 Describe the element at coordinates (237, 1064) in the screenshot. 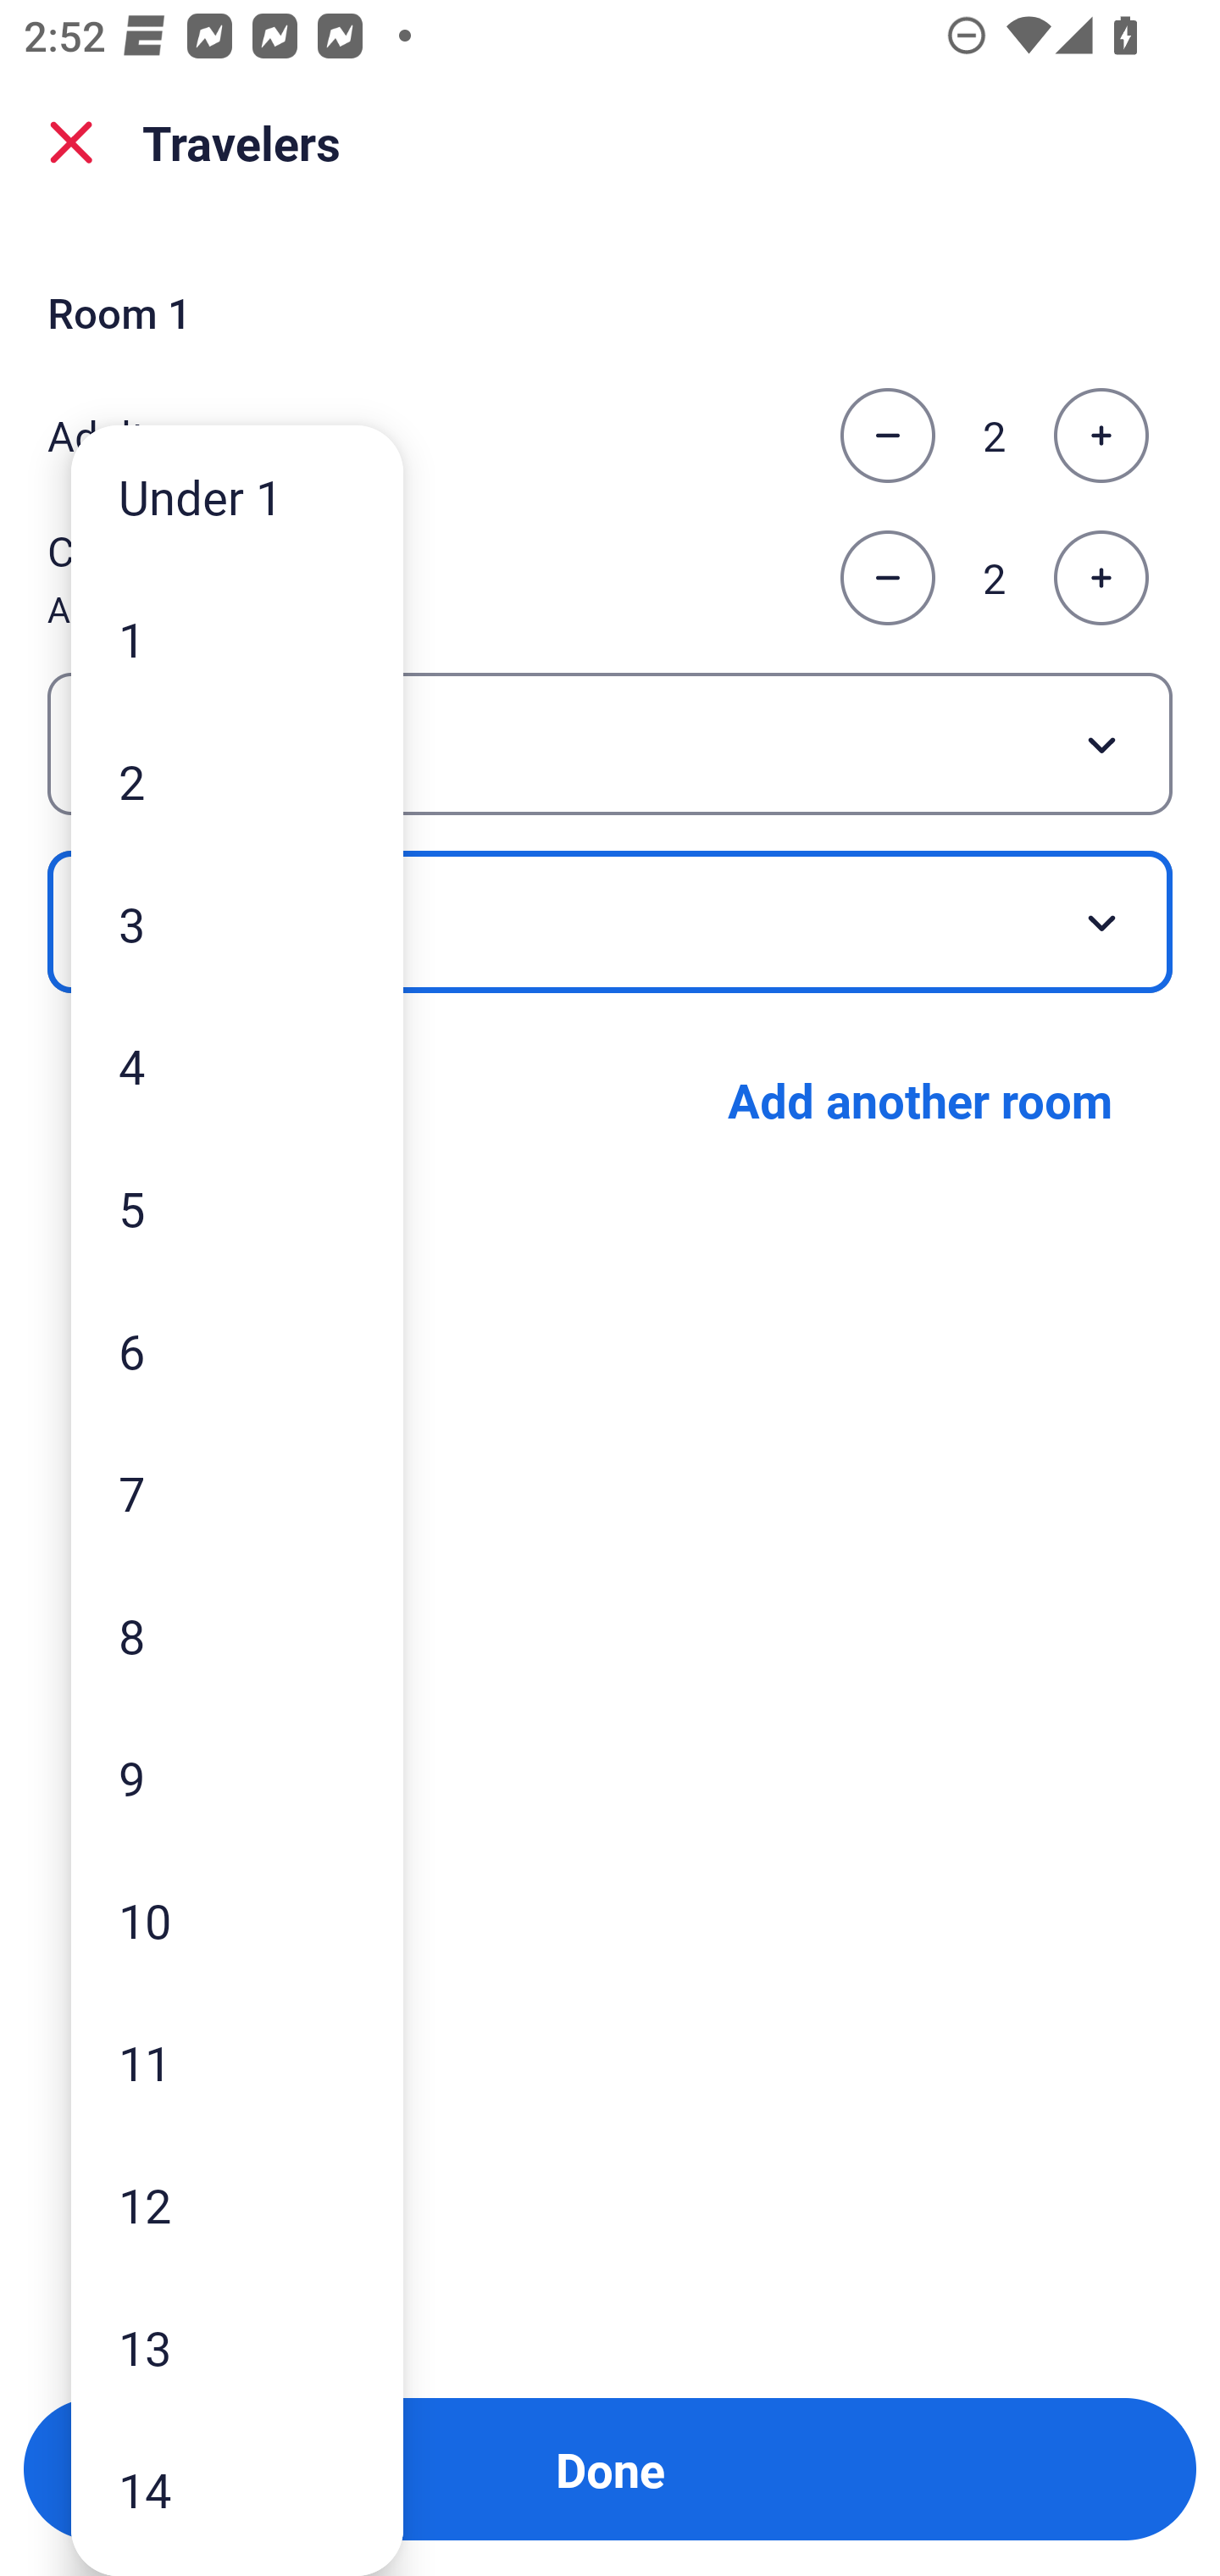

I see `4` at that location.